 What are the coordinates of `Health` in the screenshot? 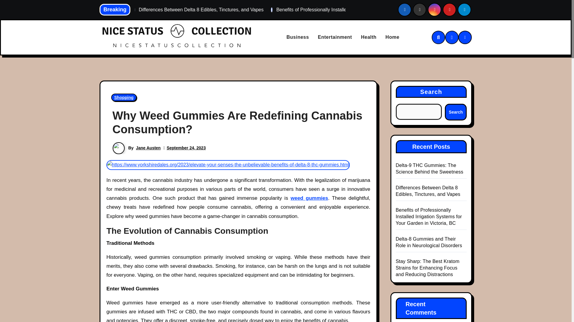 It's located at (369, 38).